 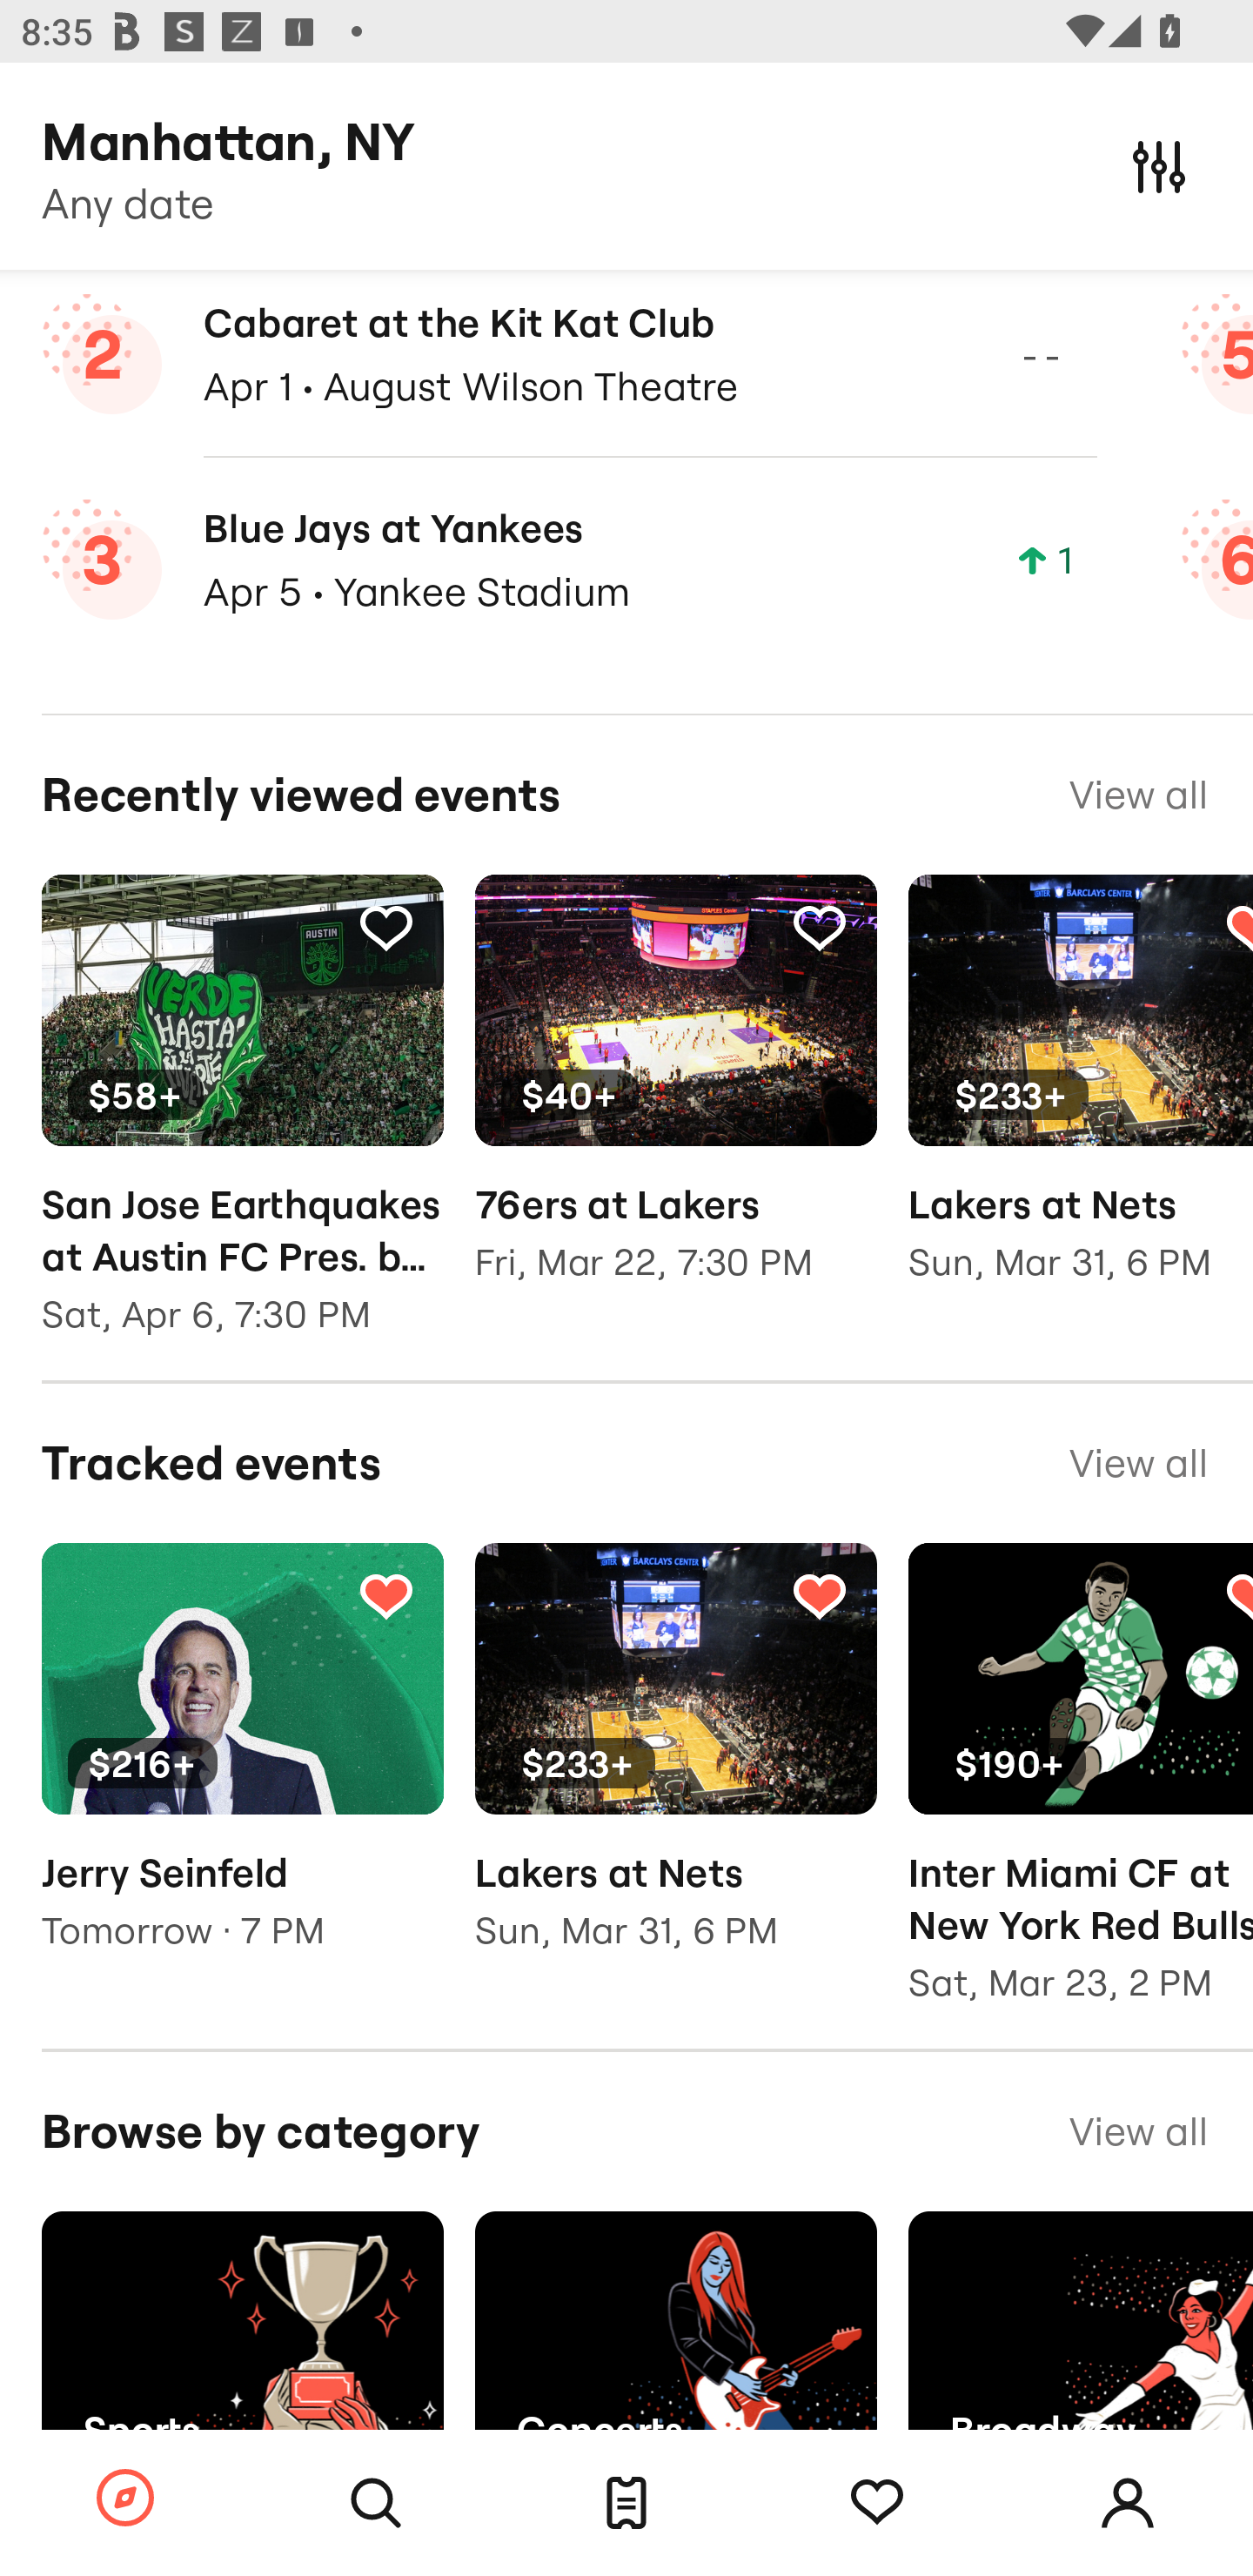 I want to click on Tracking, so click(x=819, y=1594).